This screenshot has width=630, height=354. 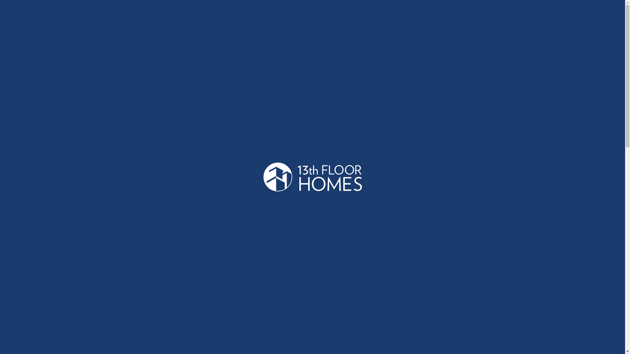 I want to click on COMMUNITIES, so click(x=423, y=20).